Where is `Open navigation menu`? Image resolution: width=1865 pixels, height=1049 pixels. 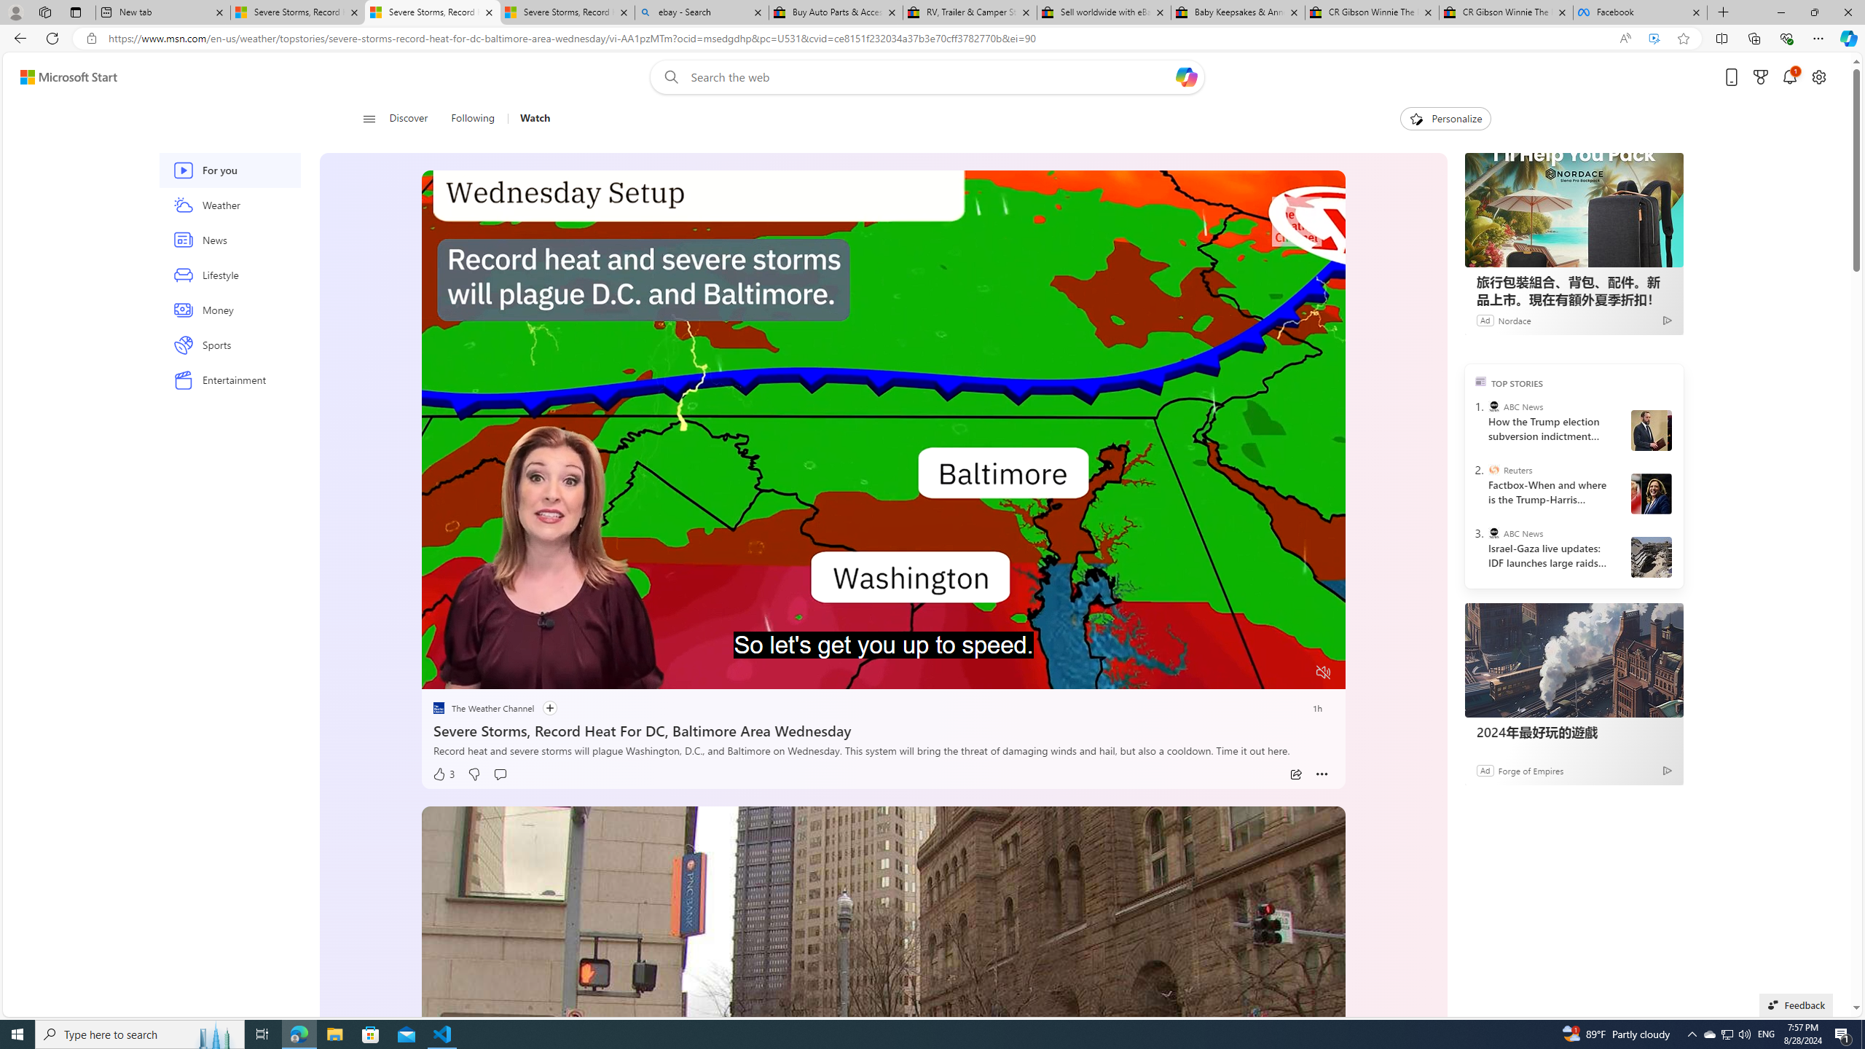 Open navigation menu is located at coordinates (368, 118).